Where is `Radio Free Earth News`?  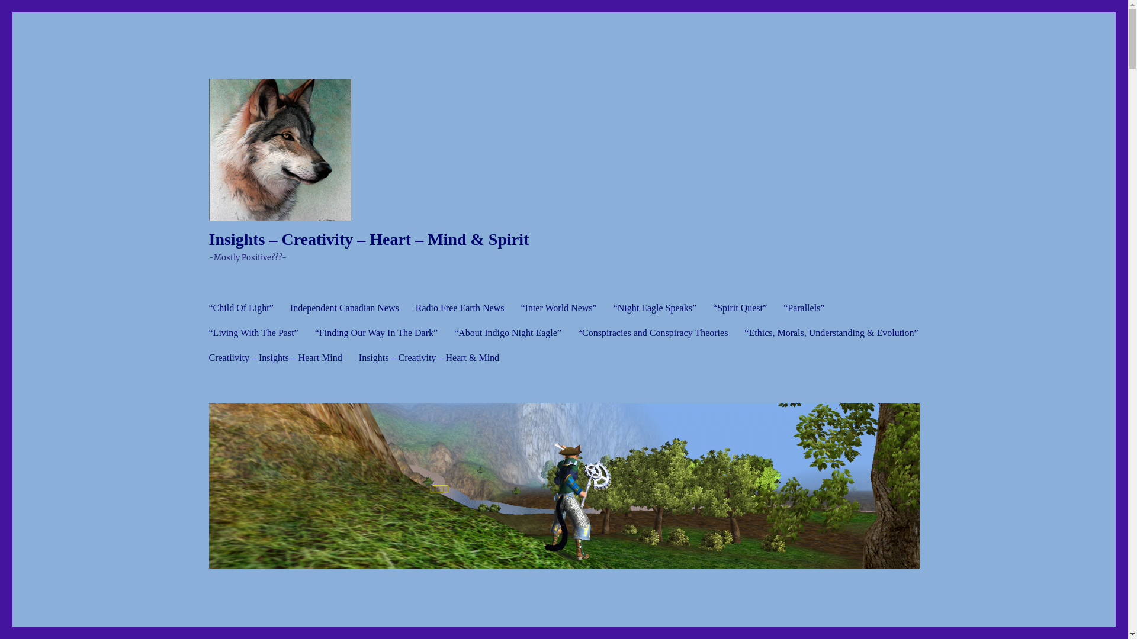 Radio Free Earth News is located at coordinates (460, 308).